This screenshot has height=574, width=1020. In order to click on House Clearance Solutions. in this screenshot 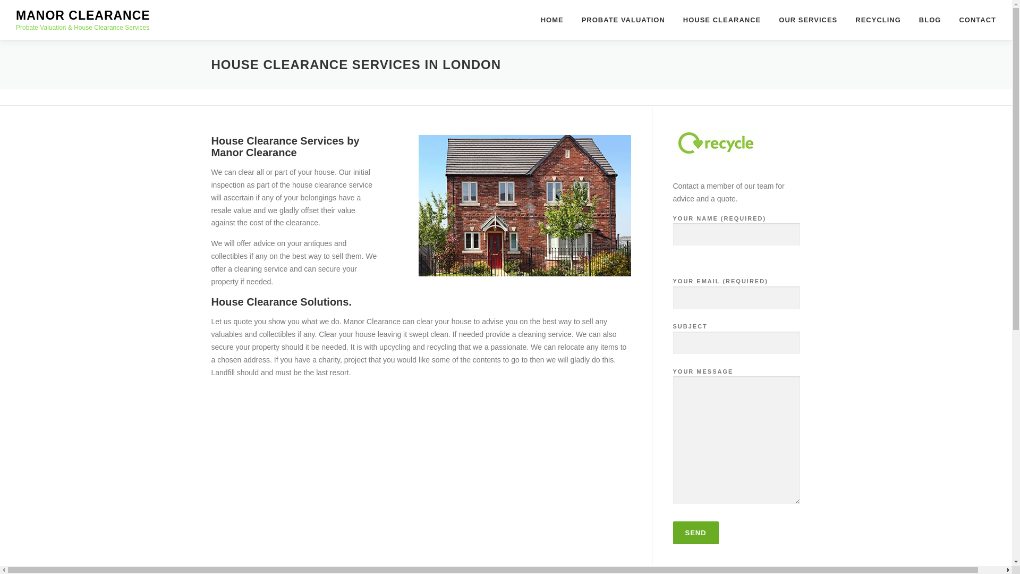, I will do `click(282, 302)`.